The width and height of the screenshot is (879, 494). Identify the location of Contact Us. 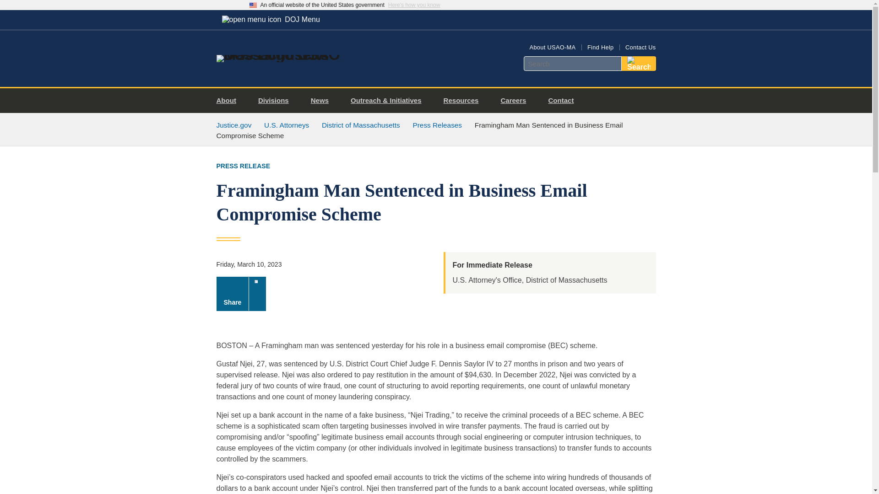
(640, 48).